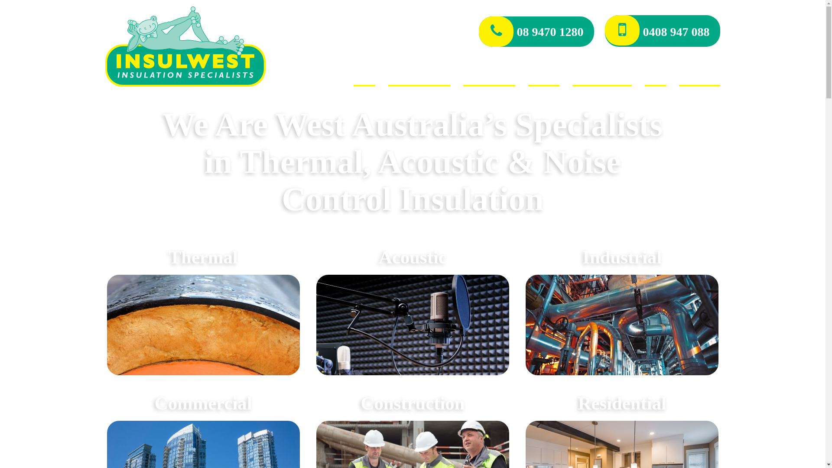 This screenshot has height=468, width=832. Describe the element at coordinates (364, 77) in the screenshot. I see `Home` at that location.